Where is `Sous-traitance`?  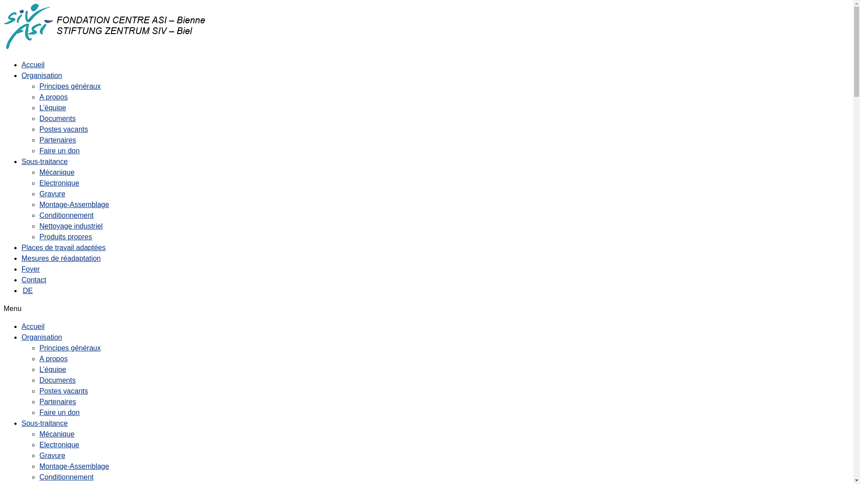
Sous-traitance is located at coordinates (45, 423).